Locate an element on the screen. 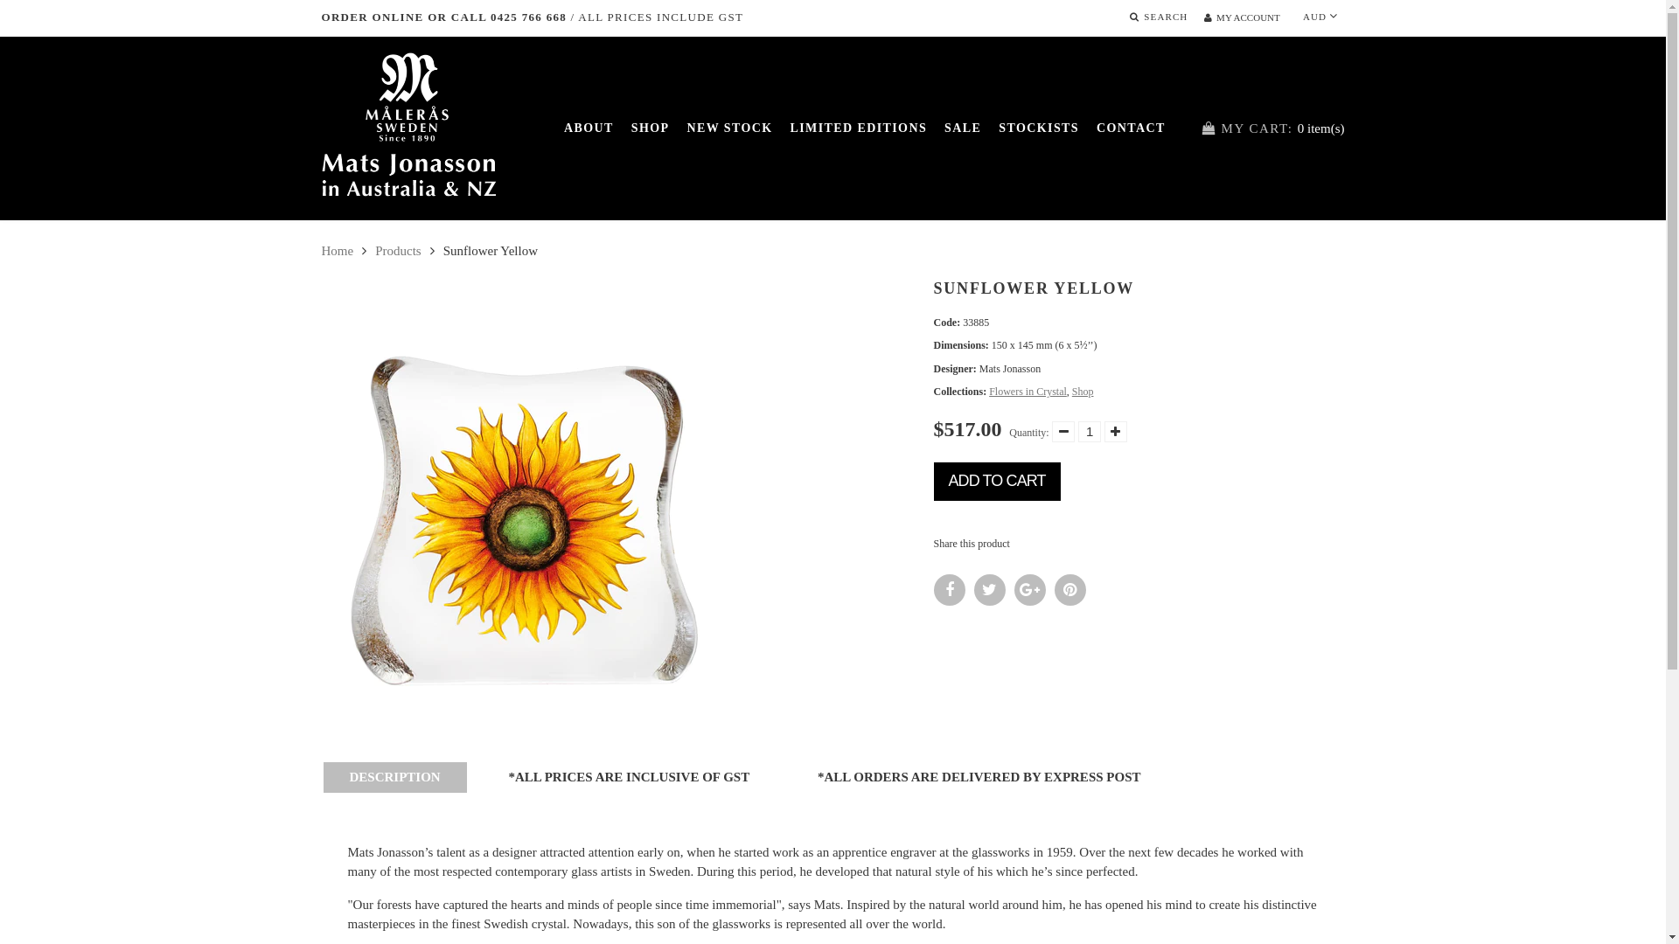 This screenshot has height=944, width=1679. SALE is located at coordinates (963, 128).